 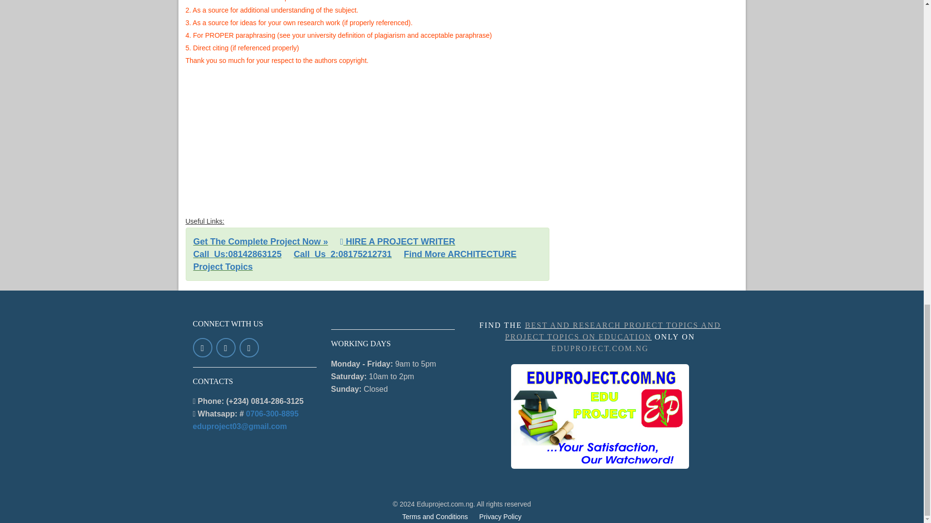 What do you see at coordinates (500, 516) in the screenshot?
I see `Privacy Policy` at bounding box center [500, 516].